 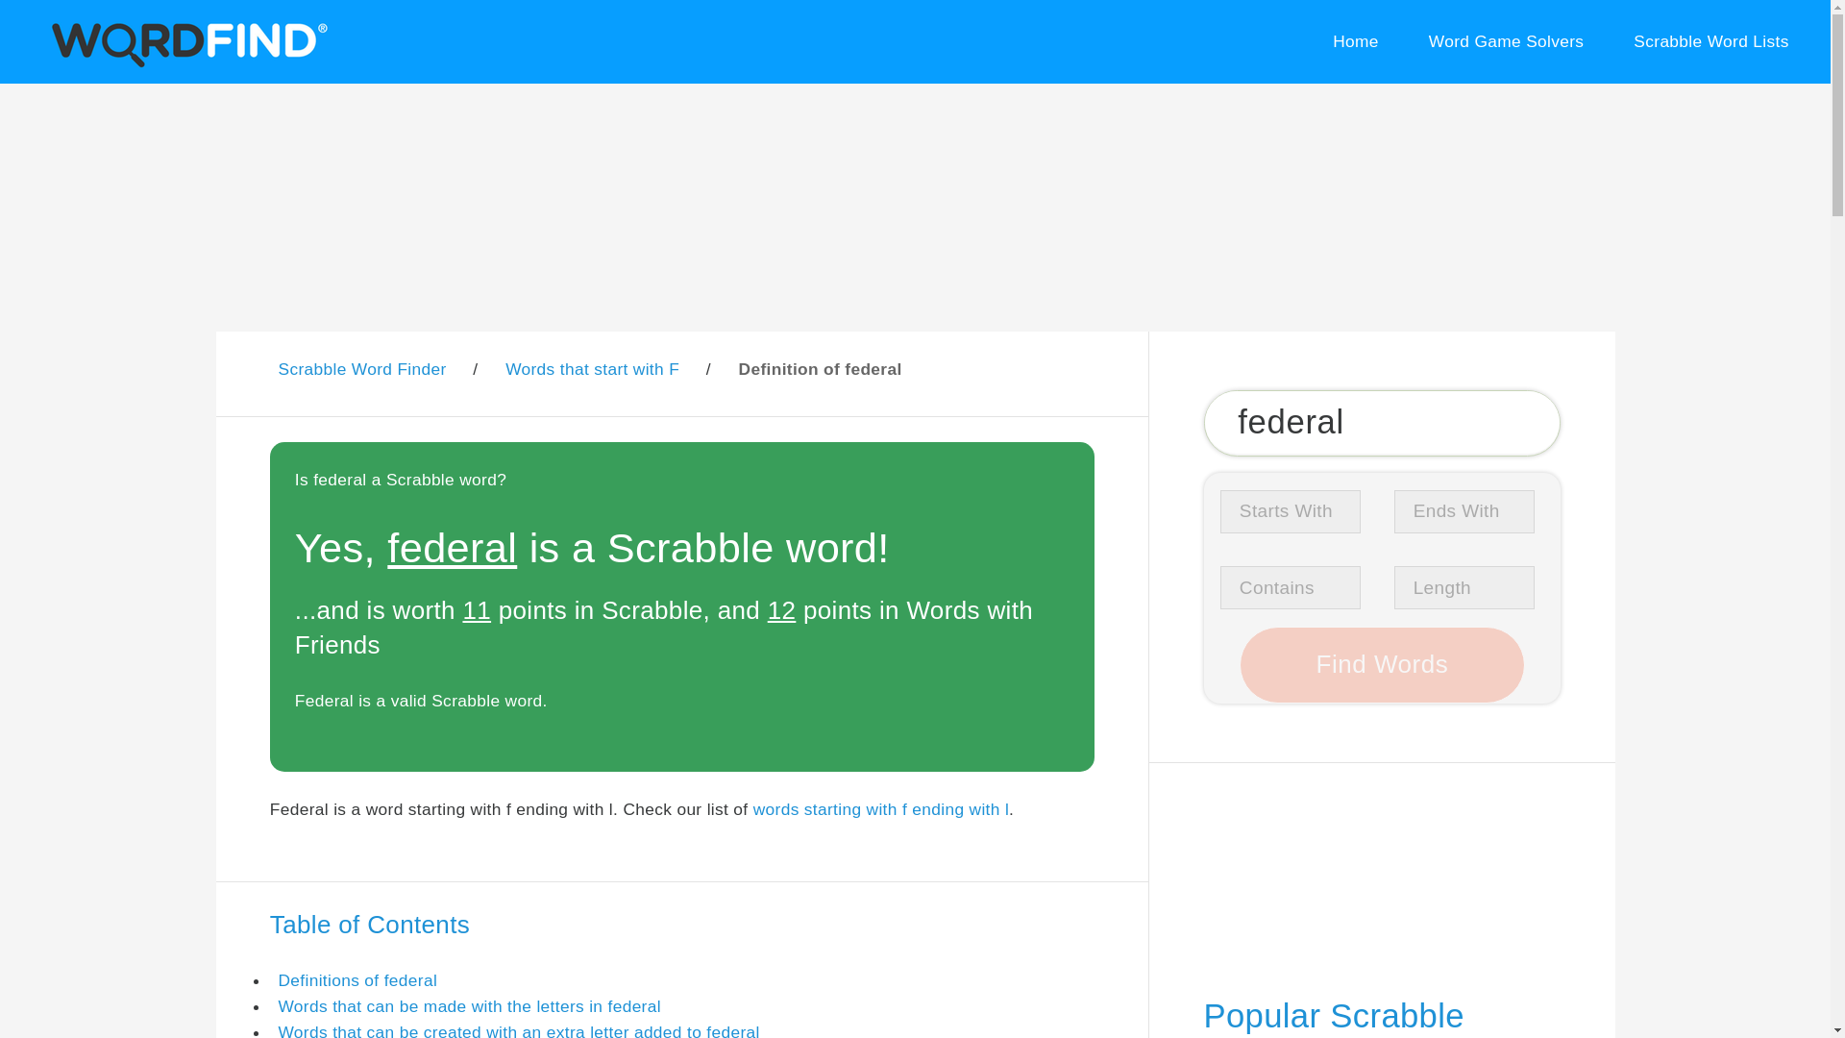 What do you see at coordinates (1505, 42) in the screenshot?
I see `Word Game Solvers` at bounding box center [1505, 42].